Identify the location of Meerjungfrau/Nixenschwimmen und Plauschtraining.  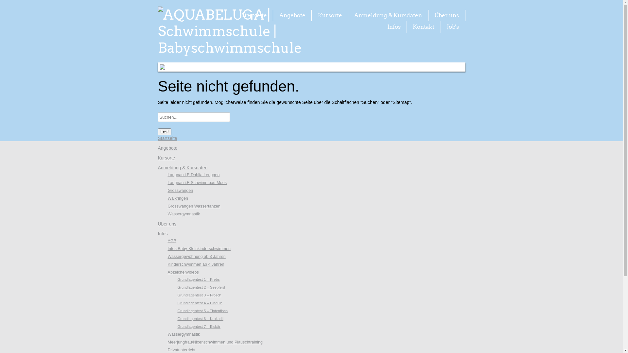
(215, 342).